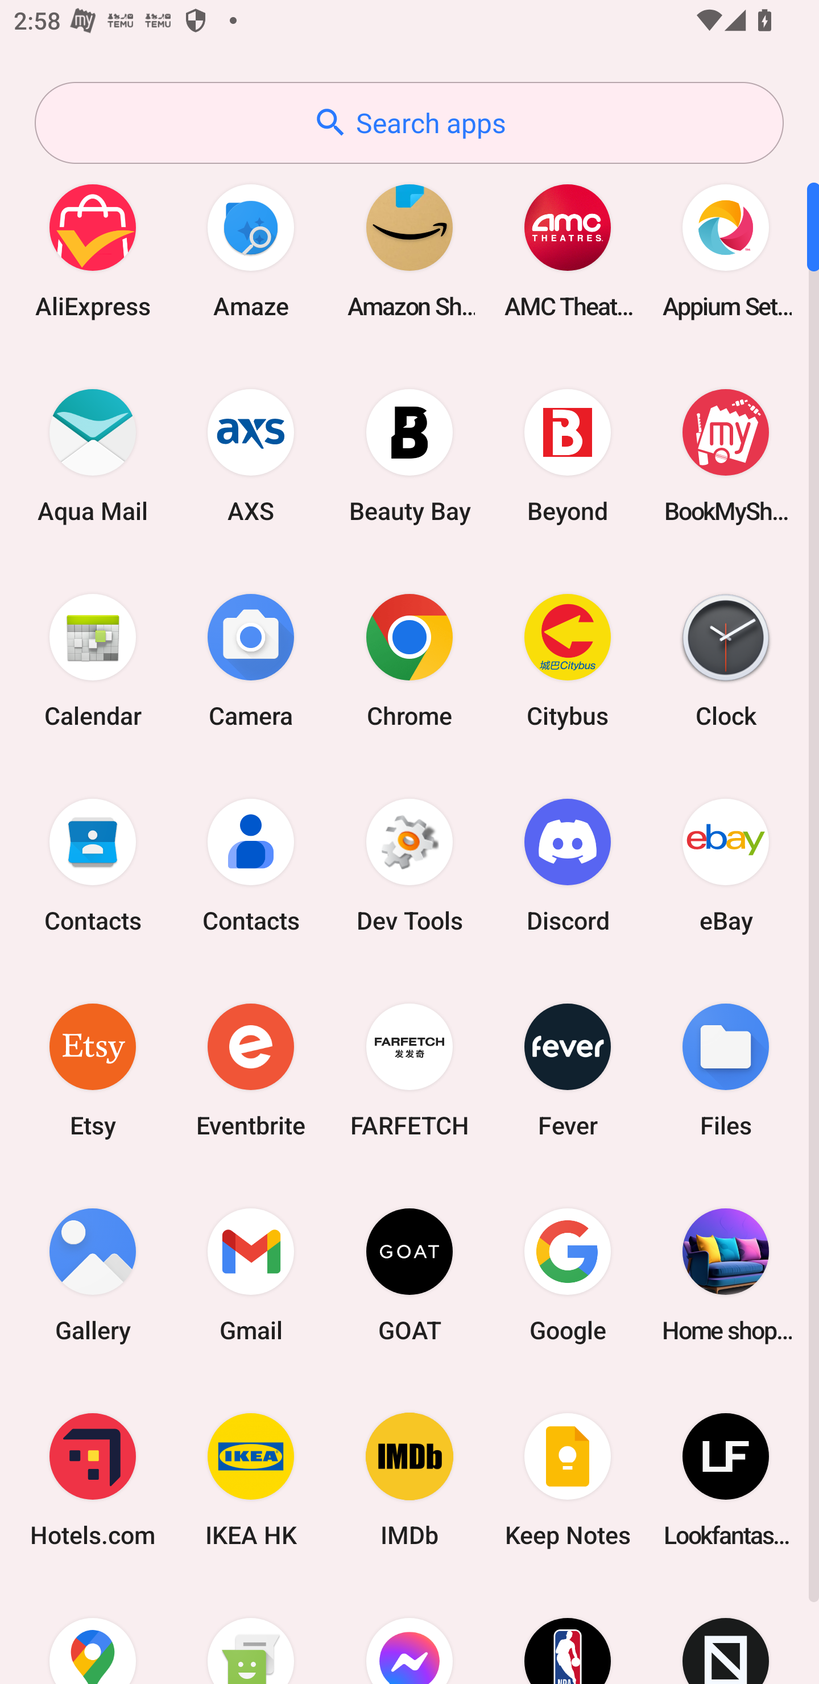 The image size is (819, 1684). Describe the element at coordinates (251, 1274) in the screenshot. I see `Gmail` at that location.